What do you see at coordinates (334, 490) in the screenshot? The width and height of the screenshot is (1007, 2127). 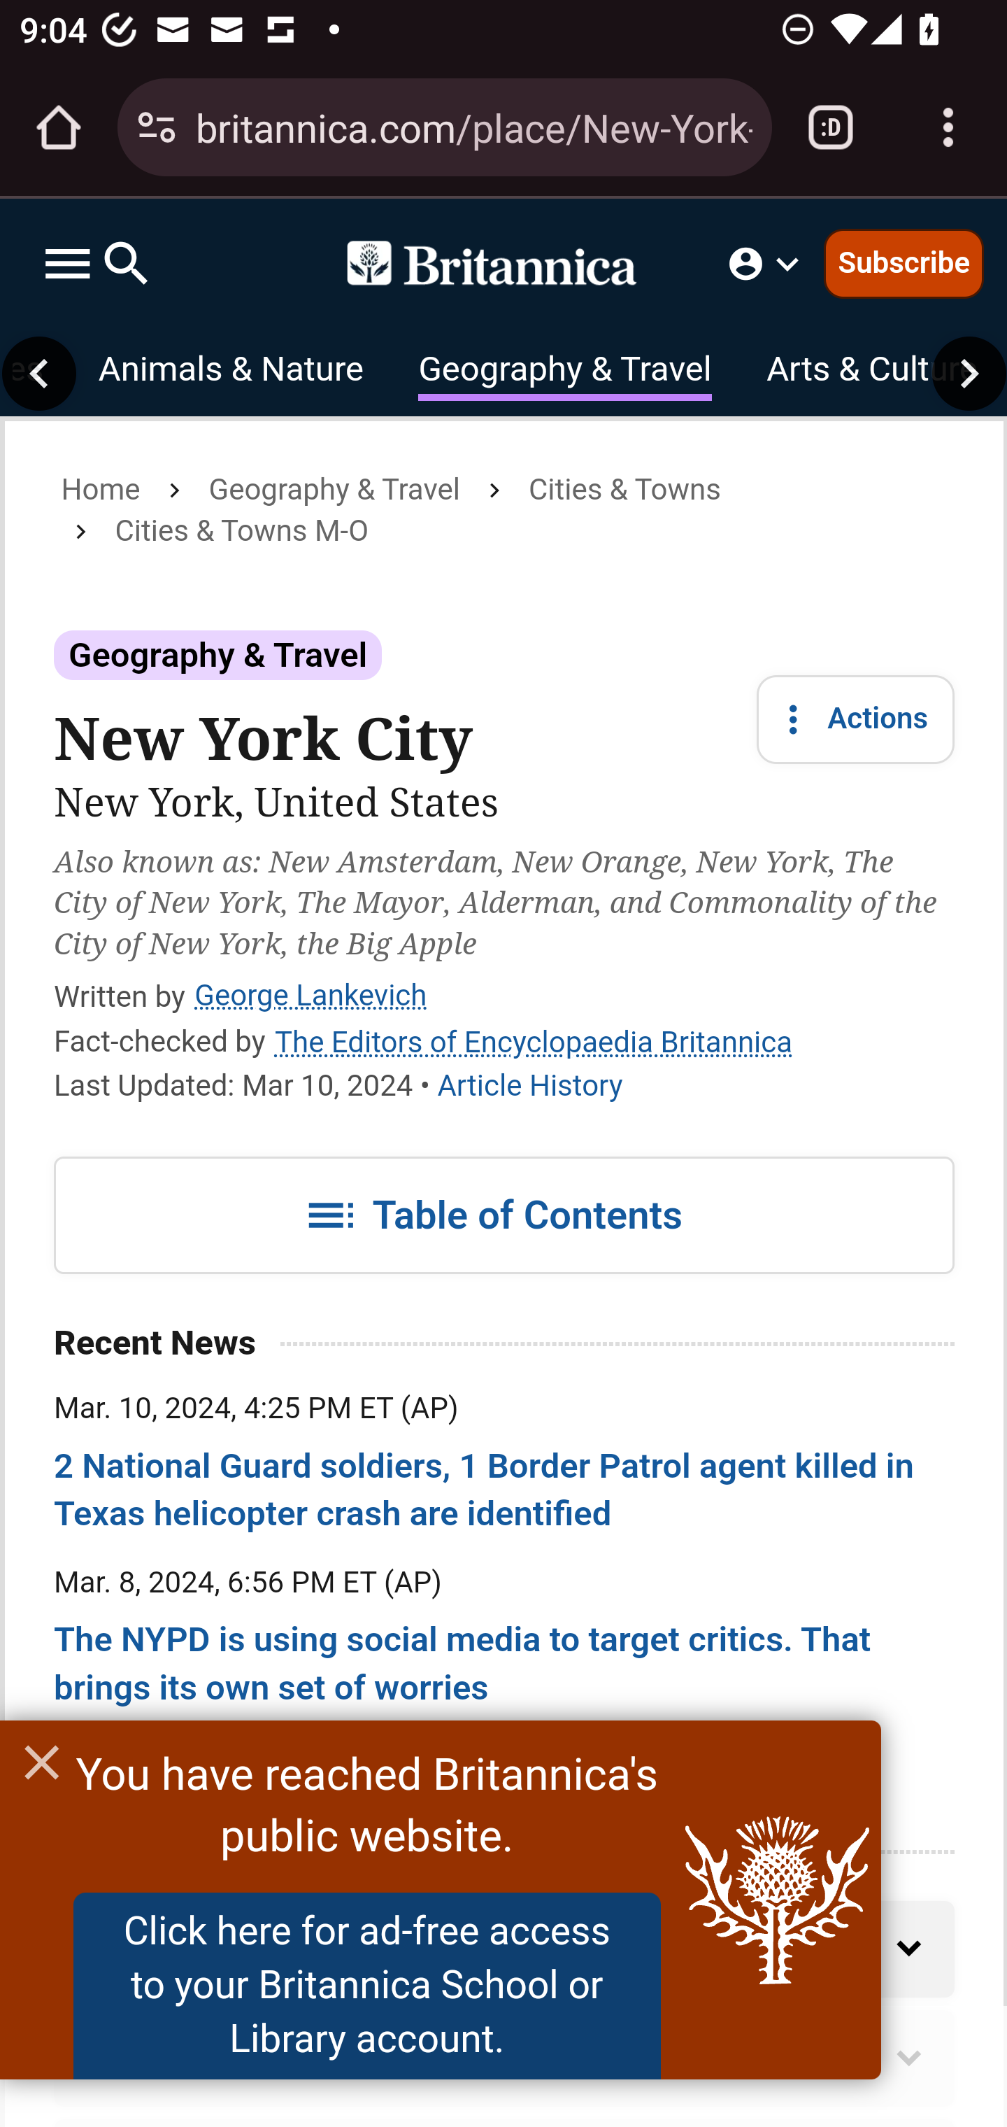 I see `Geography & Travel` at bounding box center [334, 490].